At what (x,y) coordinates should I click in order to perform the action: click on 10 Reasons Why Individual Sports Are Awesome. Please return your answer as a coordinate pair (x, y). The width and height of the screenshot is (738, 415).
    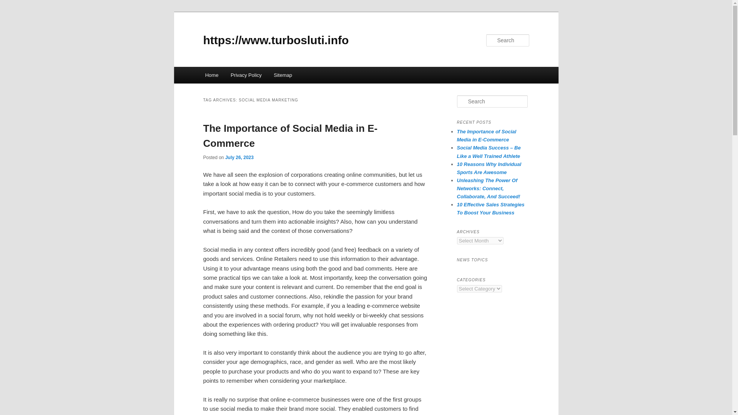
    Looking at the image, I should click on (489, 168).